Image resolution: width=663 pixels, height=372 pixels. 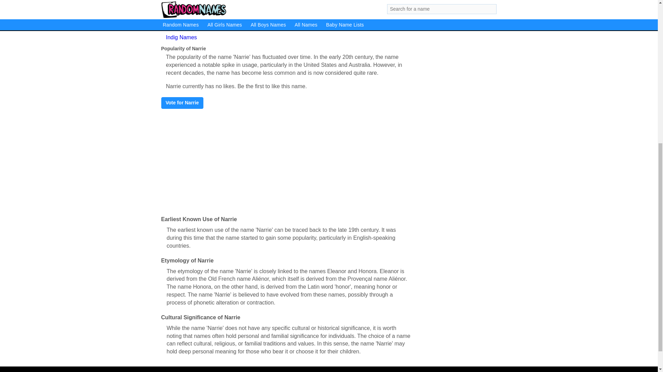 I want to click on Advertisement, so click(x=287, y=161).